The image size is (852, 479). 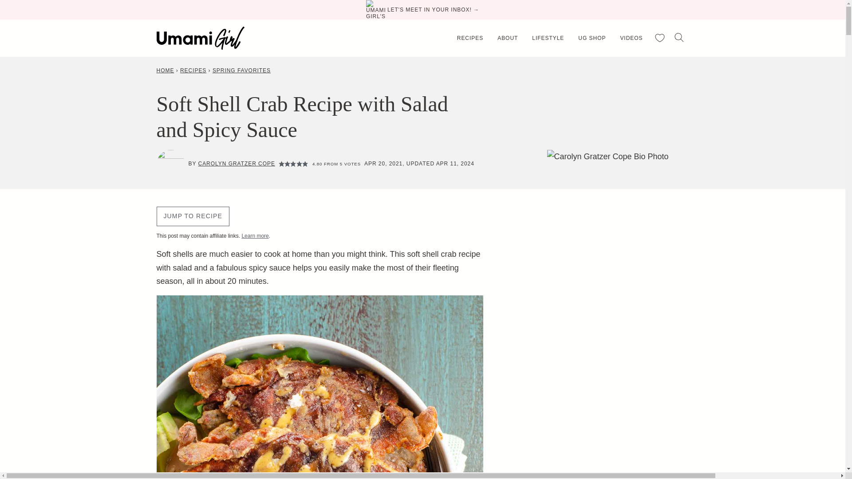 What do you see at coordinates (241, 71) in the screenshot?
I see `SPRING FAVORITES` at bounding box center [241, 71].